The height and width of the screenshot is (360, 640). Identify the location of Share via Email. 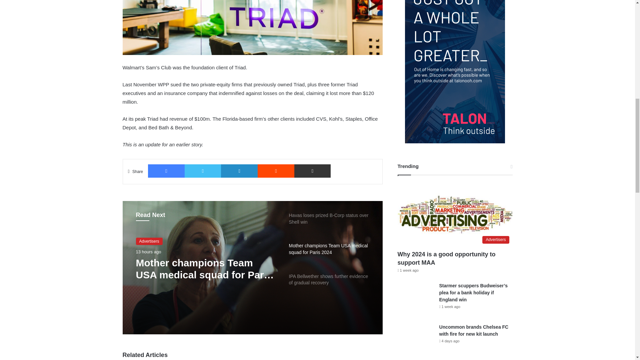
(313, 171).